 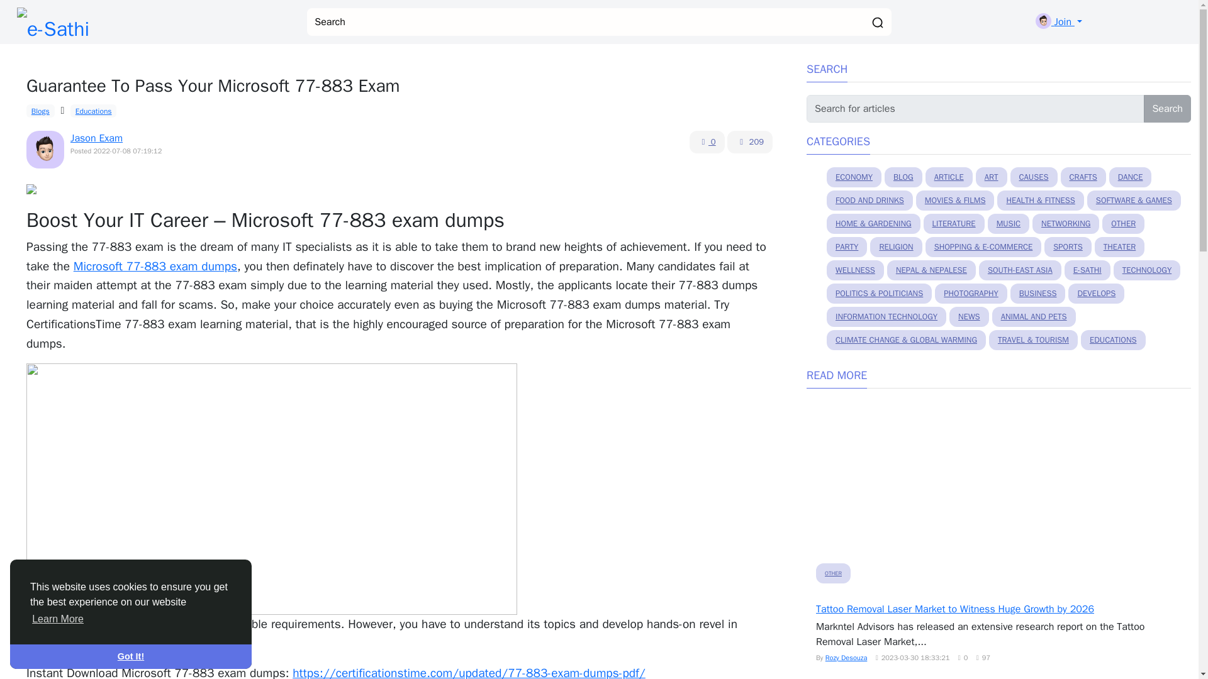 I want to click on Blogs, so click(x=40, y=111).